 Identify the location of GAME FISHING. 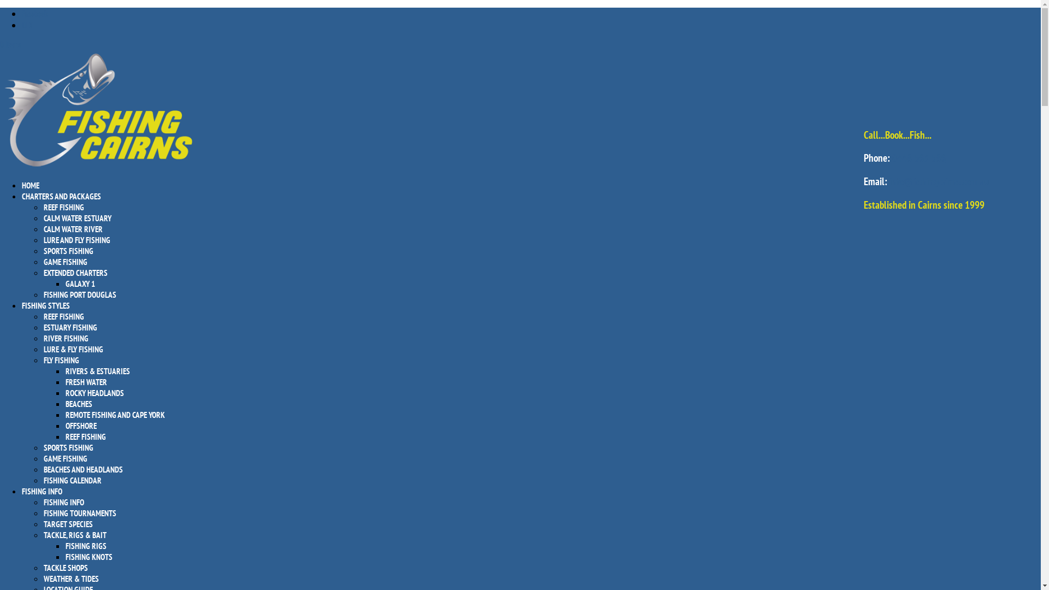
(66, 262).